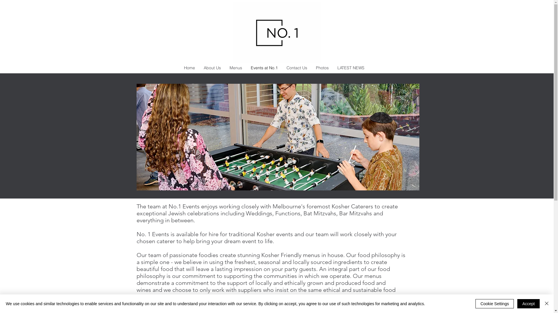 This screenshot has width=558, height=313. I want to click on Events at No.1, so click(264, 68).